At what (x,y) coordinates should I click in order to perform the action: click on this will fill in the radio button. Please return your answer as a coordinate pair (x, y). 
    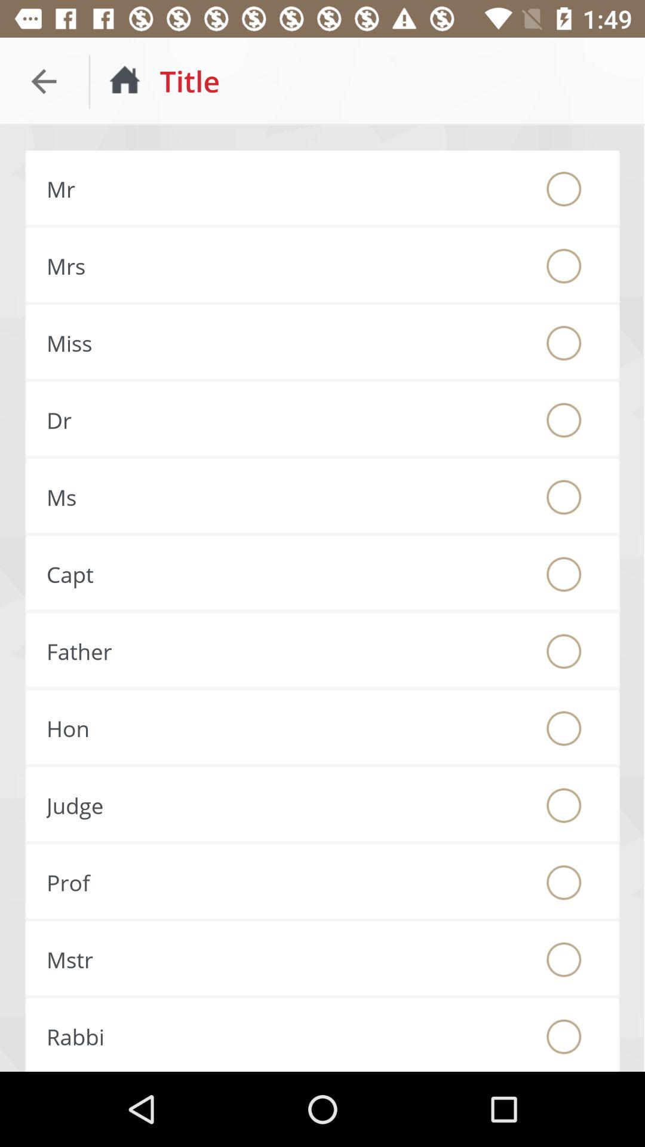
    Looking at the image, I should click on (564, 805).